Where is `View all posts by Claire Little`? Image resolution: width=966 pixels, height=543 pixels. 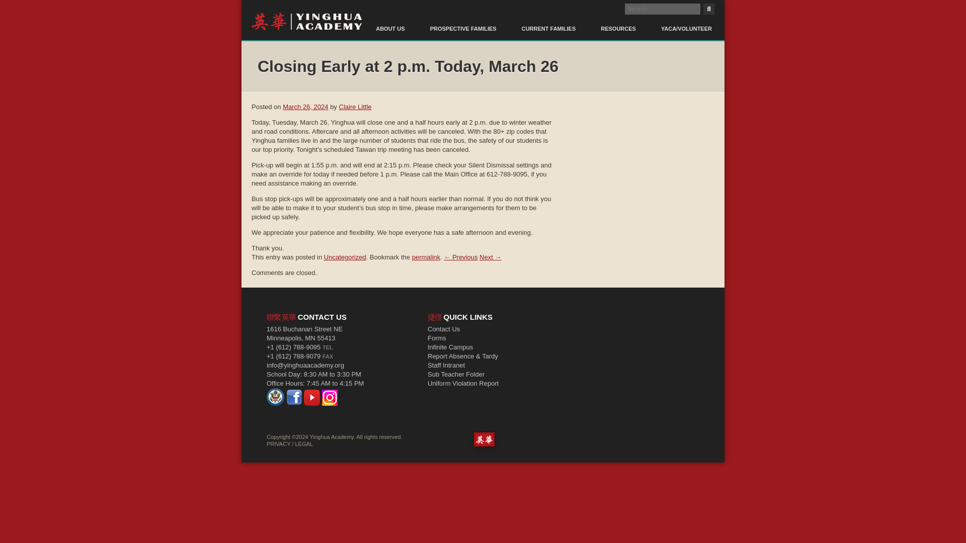
View all posts by Claire Little is located at coordinates (355, 107).